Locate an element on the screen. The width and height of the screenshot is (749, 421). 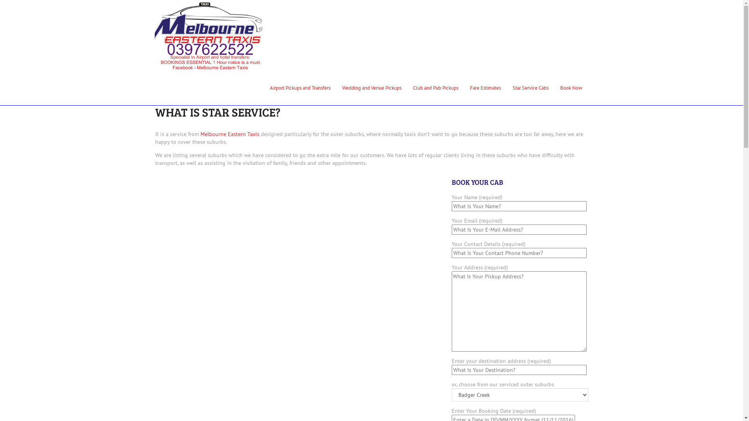
Club and Pub Pickups is located at coordinates (436, 88).